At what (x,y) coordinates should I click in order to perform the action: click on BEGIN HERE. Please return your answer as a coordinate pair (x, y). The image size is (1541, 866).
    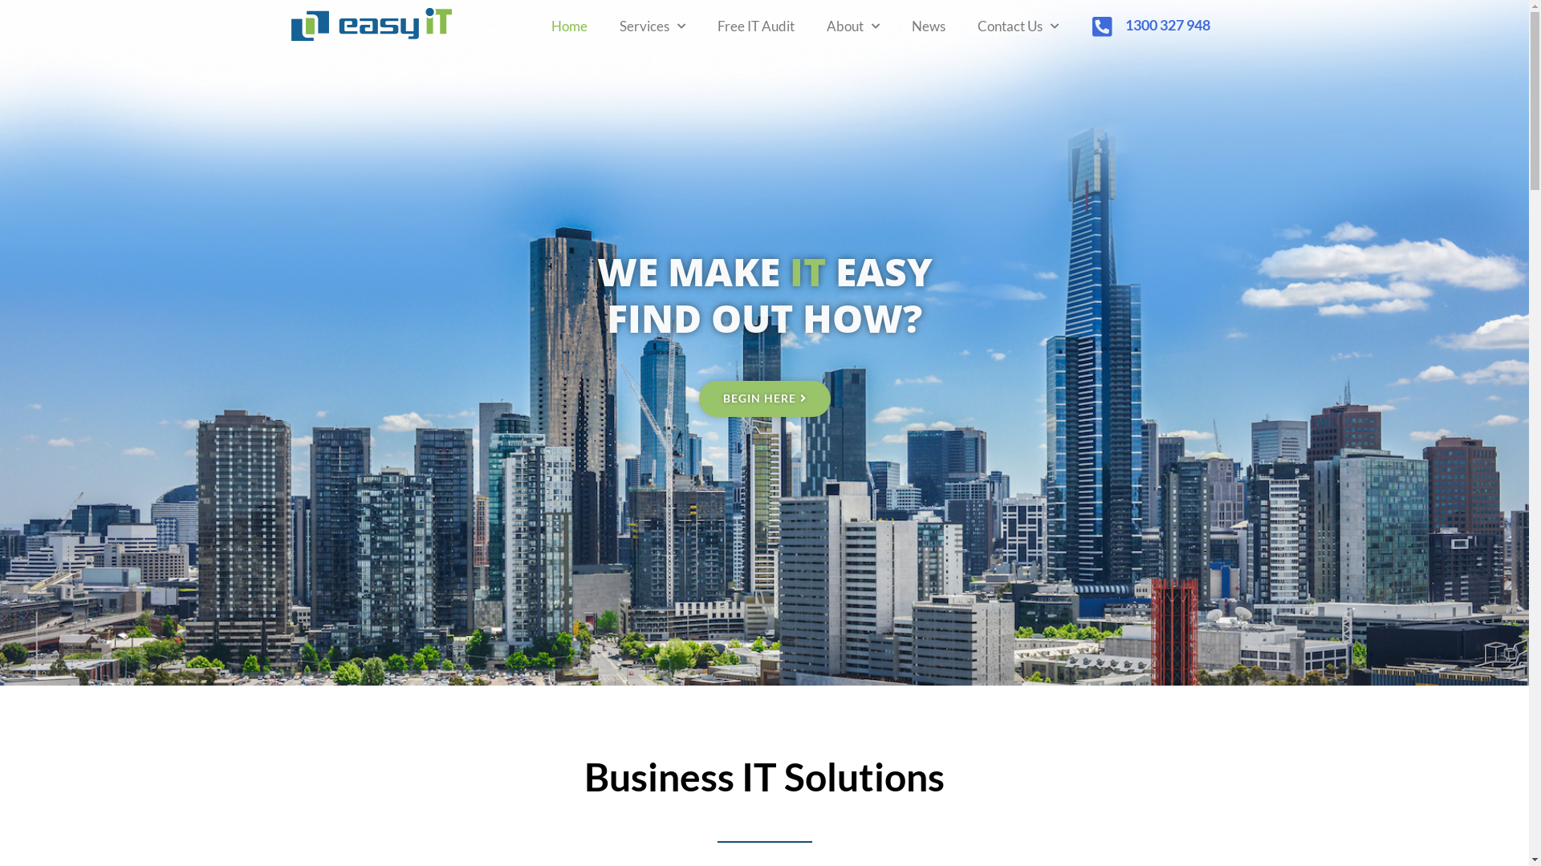
    Looking at the image, I should click on (764, 399).